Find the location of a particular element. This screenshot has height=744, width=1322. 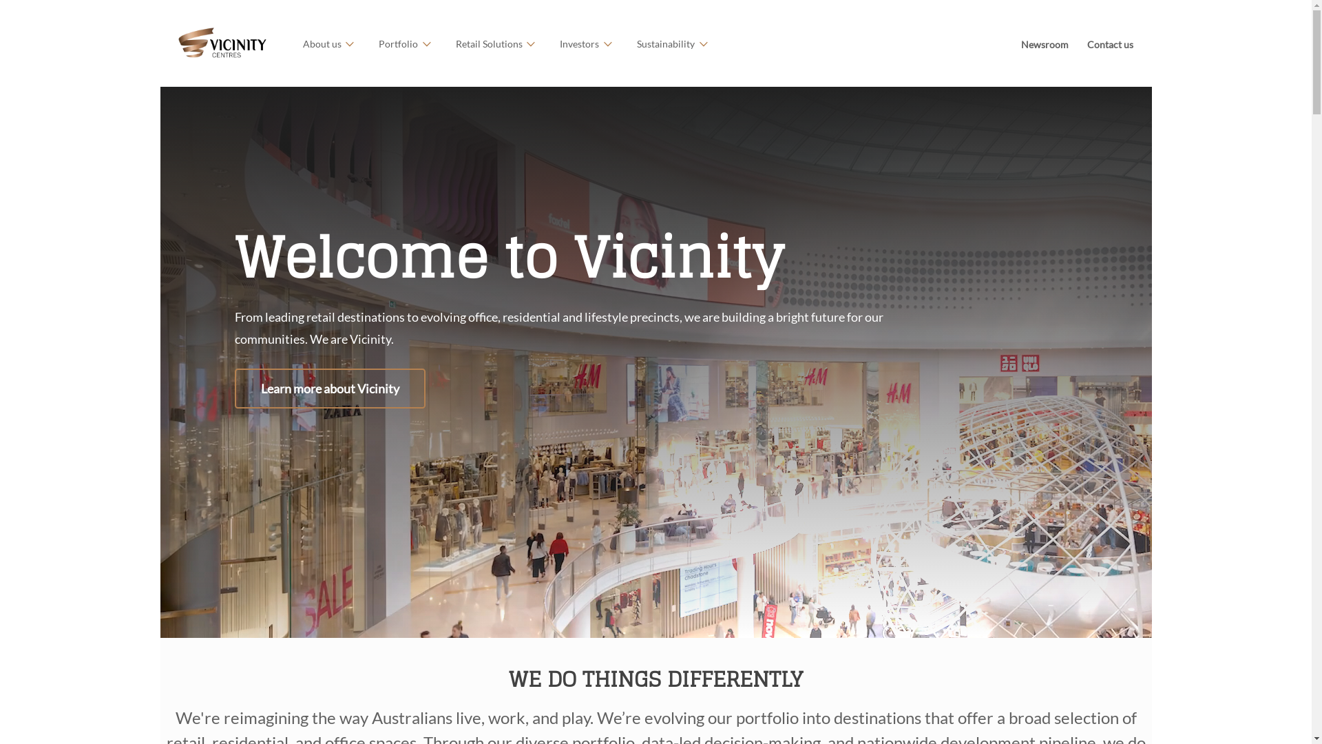

About us is located at coordinates (329, 43).